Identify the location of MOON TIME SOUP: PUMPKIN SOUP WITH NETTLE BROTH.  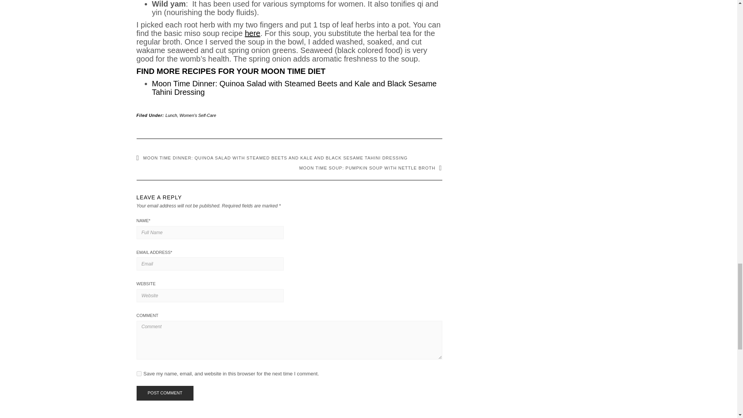
(371, 168).